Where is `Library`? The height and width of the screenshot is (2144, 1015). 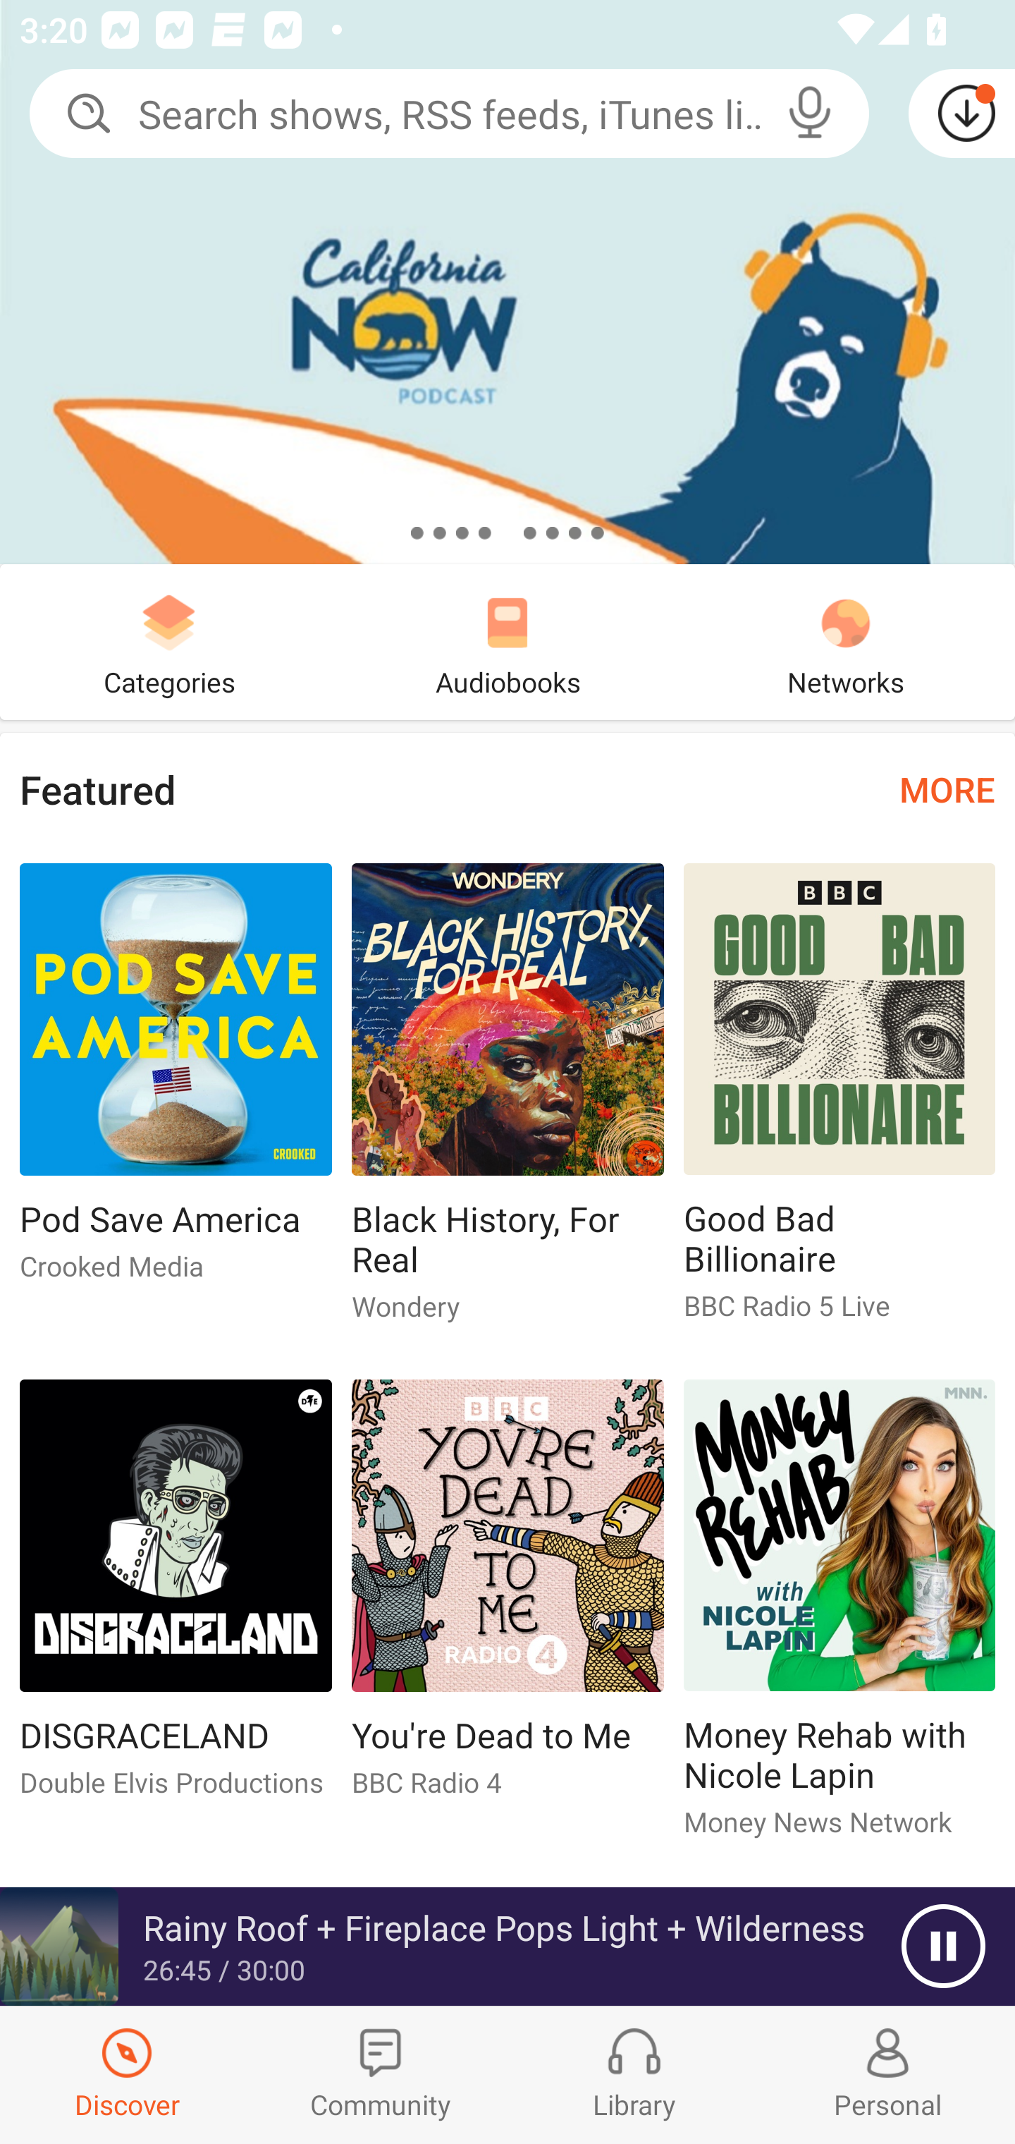 Library is located at coordinates (634, 2075).